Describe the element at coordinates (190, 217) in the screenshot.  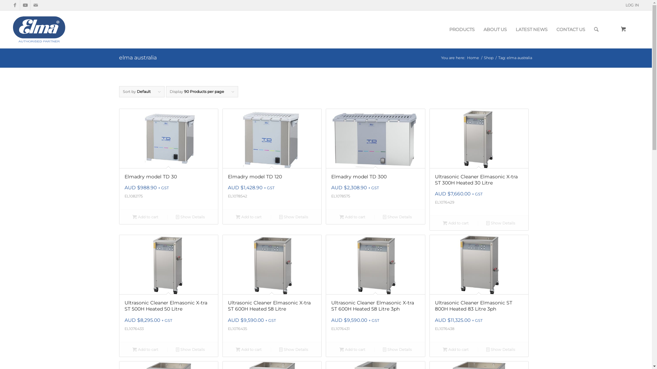
I see `Show Details` at that location.